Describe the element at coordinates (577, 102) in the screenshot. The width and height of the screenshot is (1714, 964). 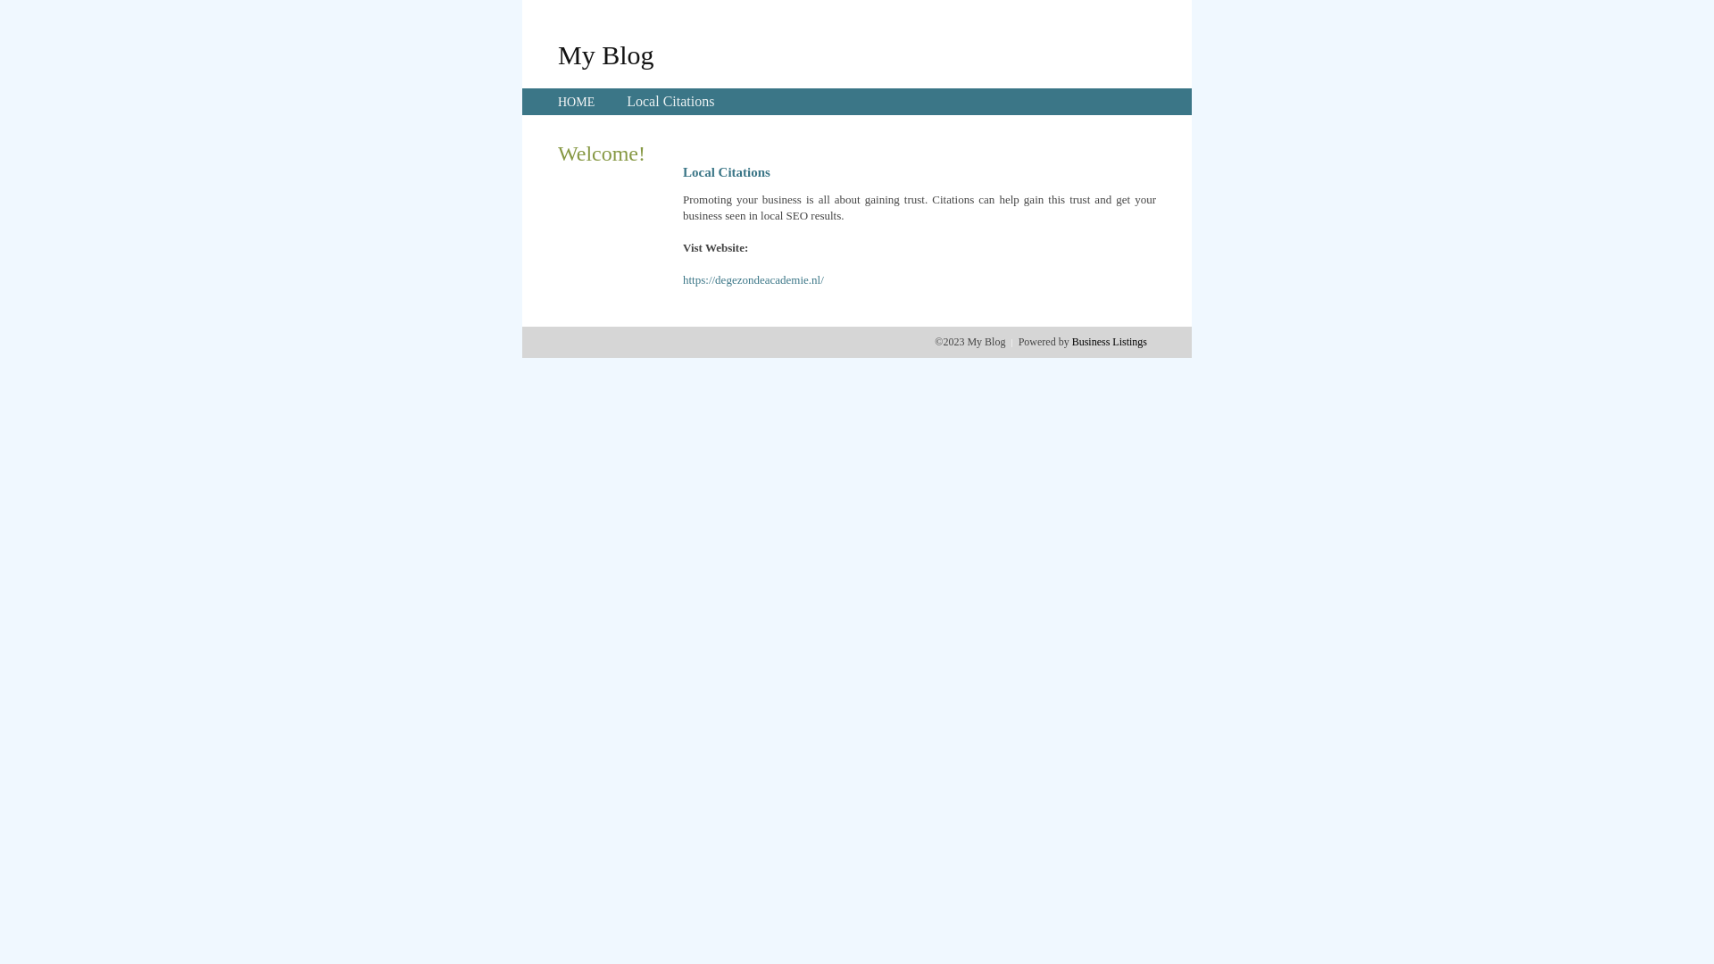
I see `HOME` at that location.